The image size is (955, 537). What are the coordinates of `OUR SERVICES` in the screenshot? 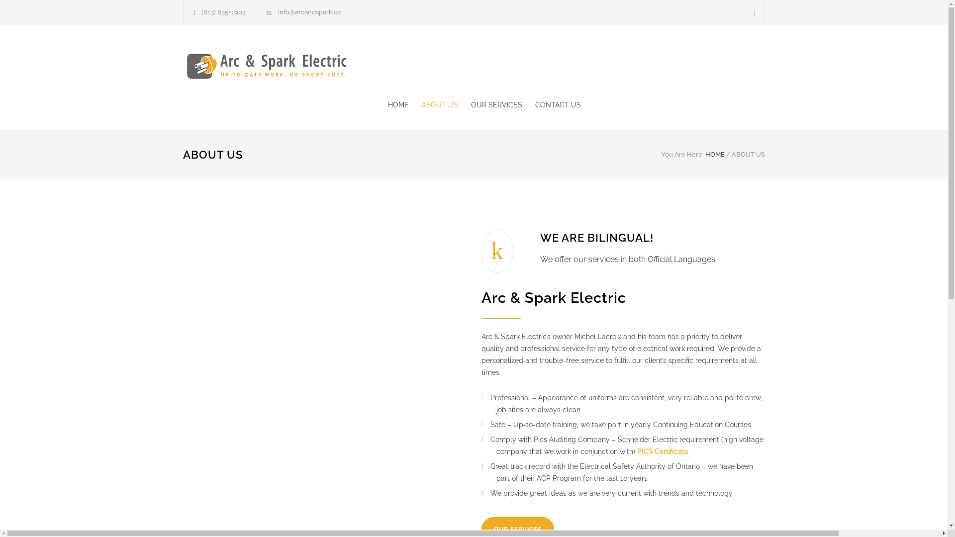 It's located at (489, 104).